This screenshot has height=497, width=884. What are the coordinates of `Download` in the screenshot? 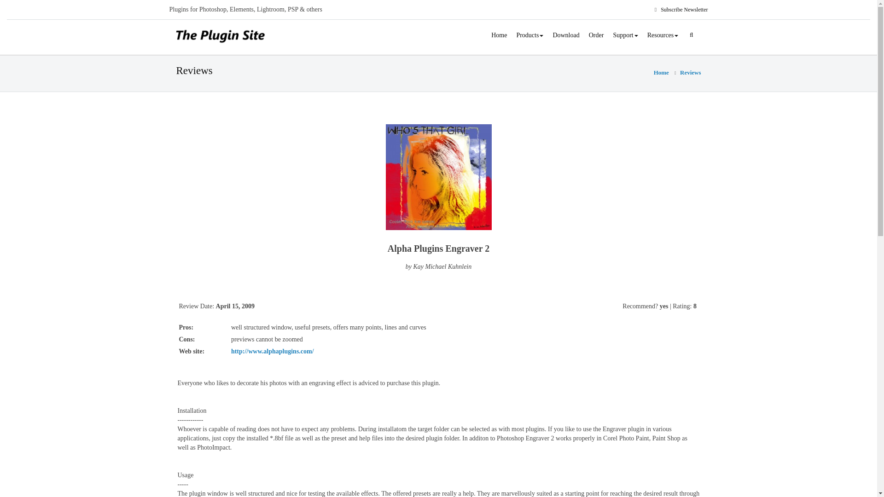 It's located at (565, 35).